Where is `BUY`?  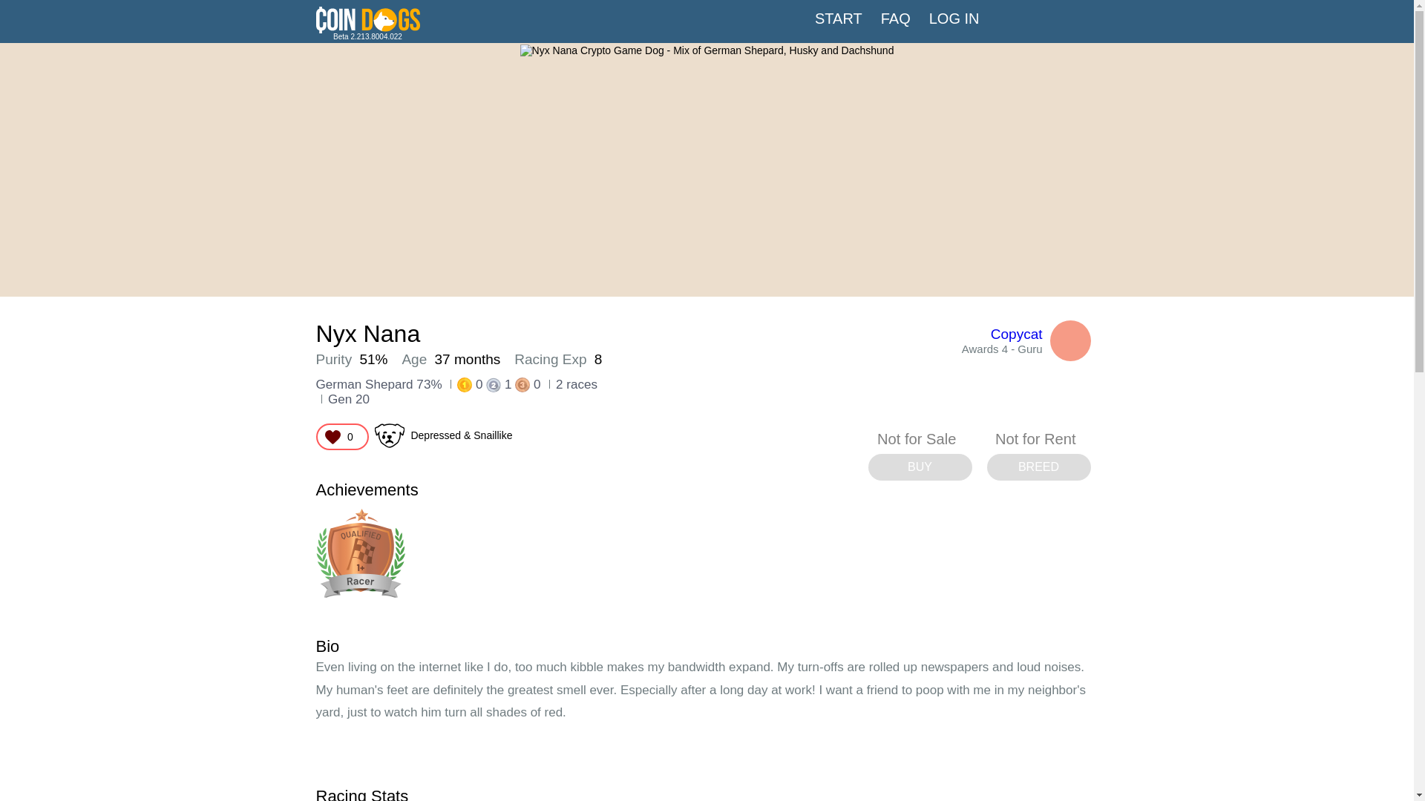 BUY is located at coordinates (920, 467).